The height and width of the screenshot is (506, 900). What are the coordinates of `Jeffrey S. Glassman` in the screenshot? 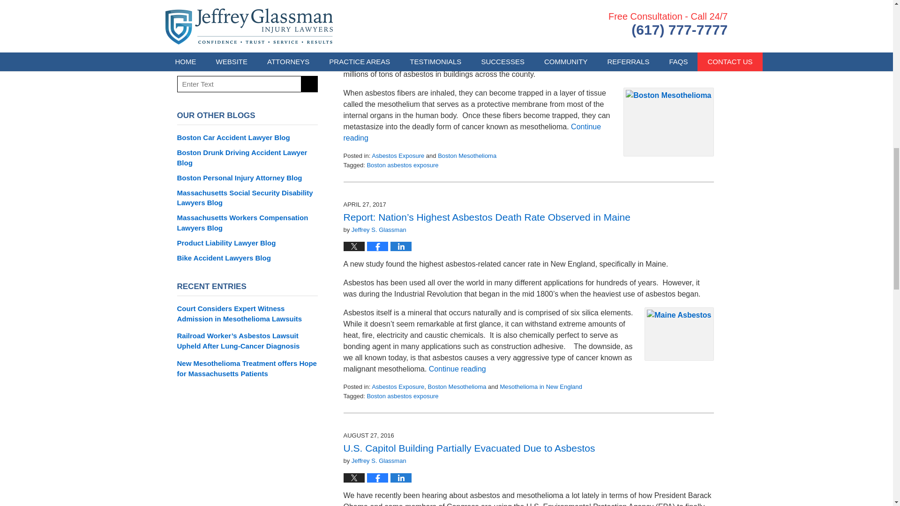 It's located at (379, 230).